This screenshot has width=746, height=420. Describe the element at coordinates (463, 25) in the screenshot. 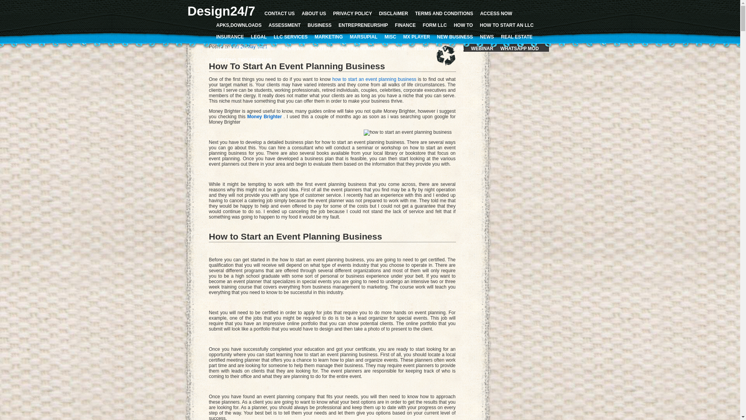

I see `HOW TO` at that location.